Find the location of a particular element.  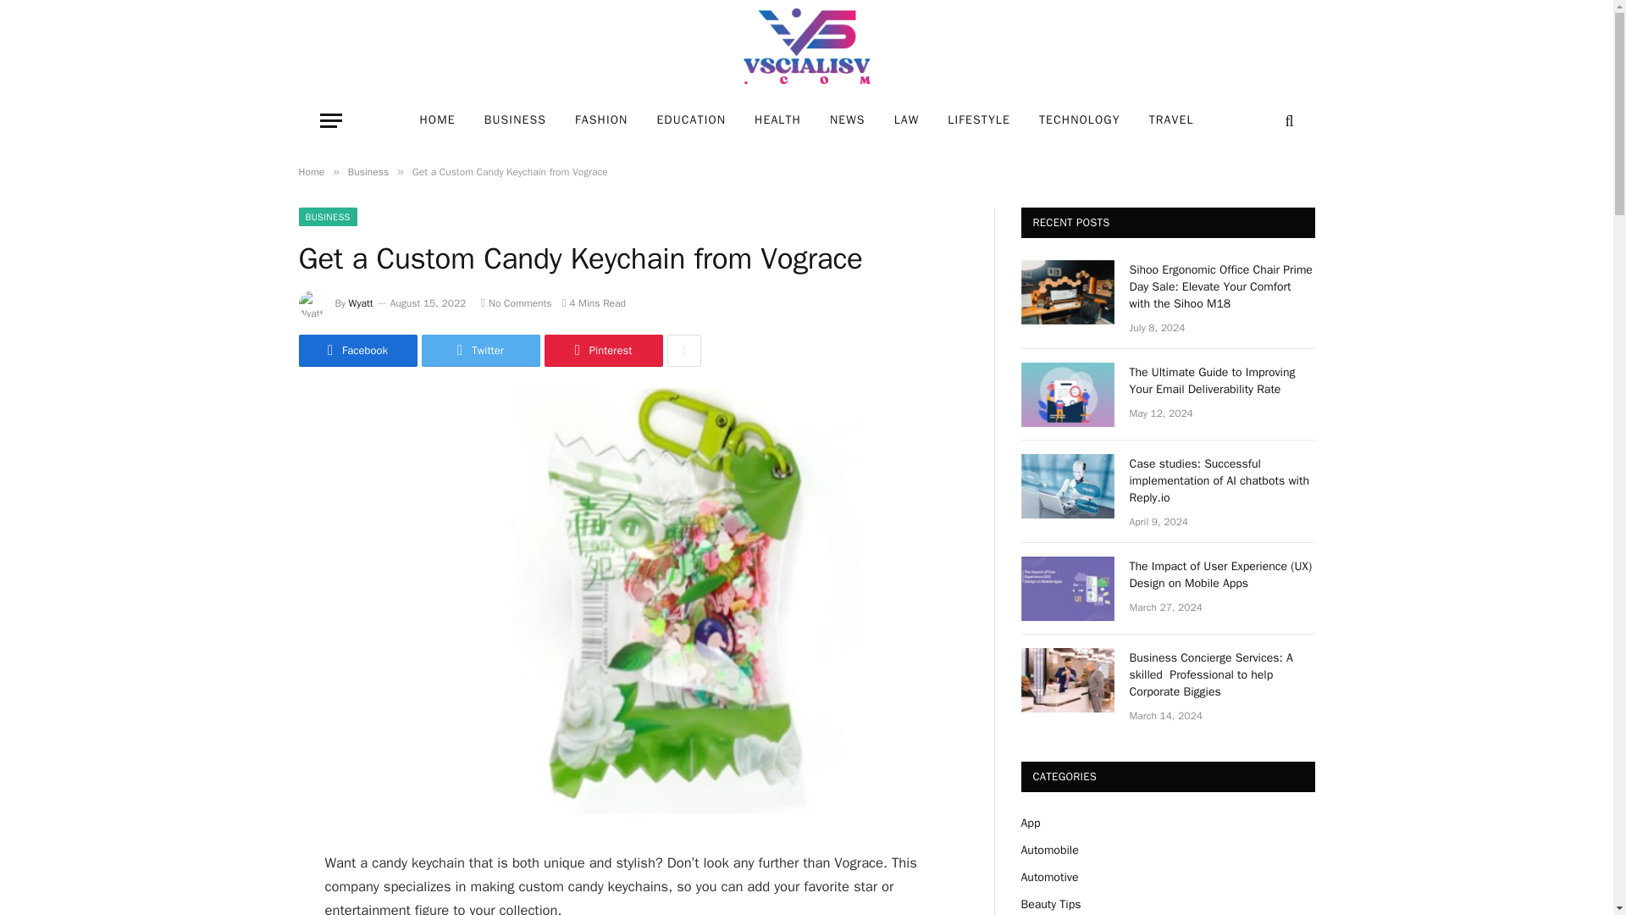

HOME is located at coordinates (437, 120).